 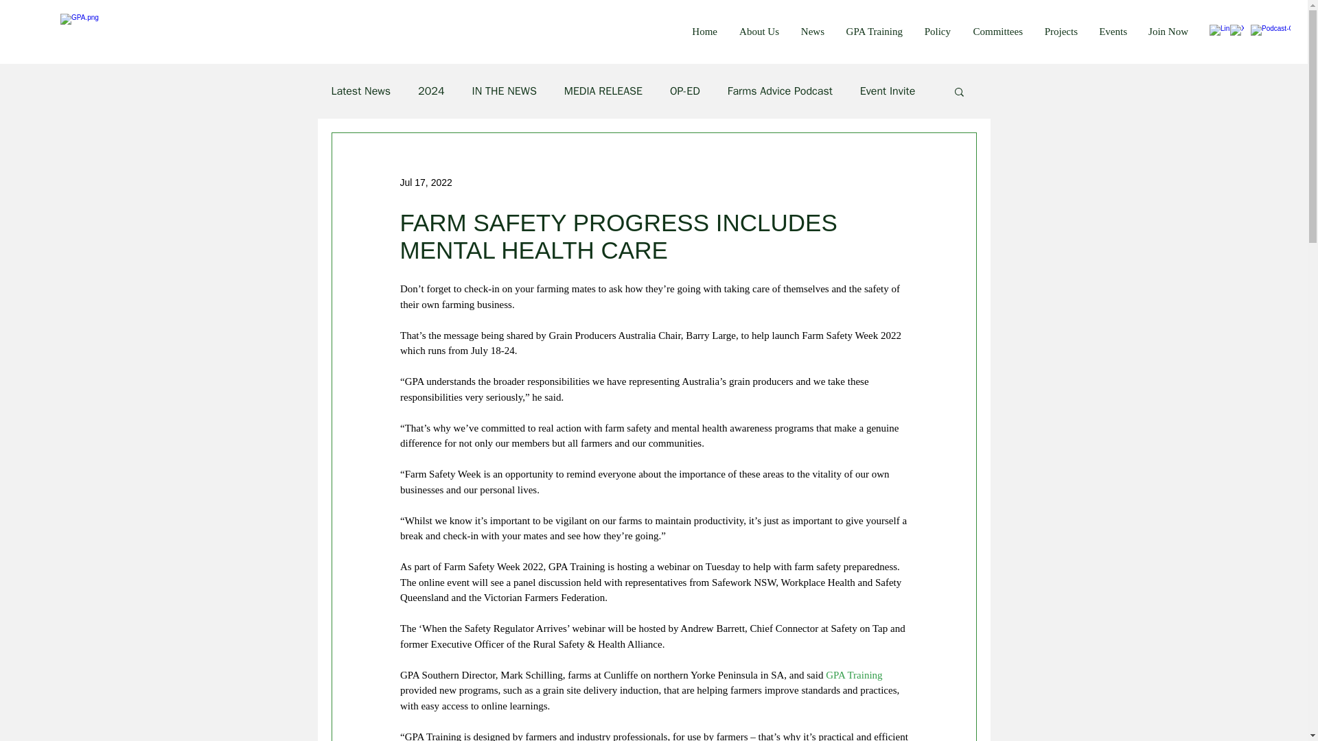 I want to click on News, so click(x=809, y=32).